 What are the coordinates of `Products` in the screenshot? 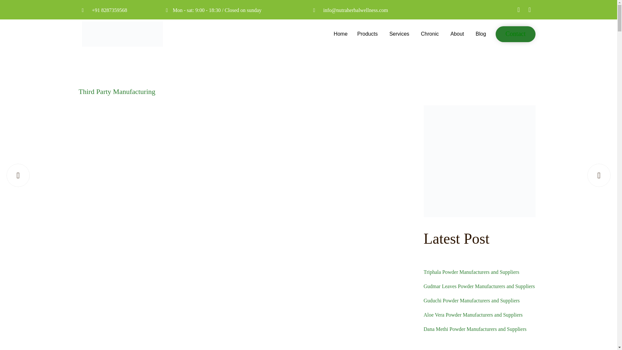 It's located at (368, 34).